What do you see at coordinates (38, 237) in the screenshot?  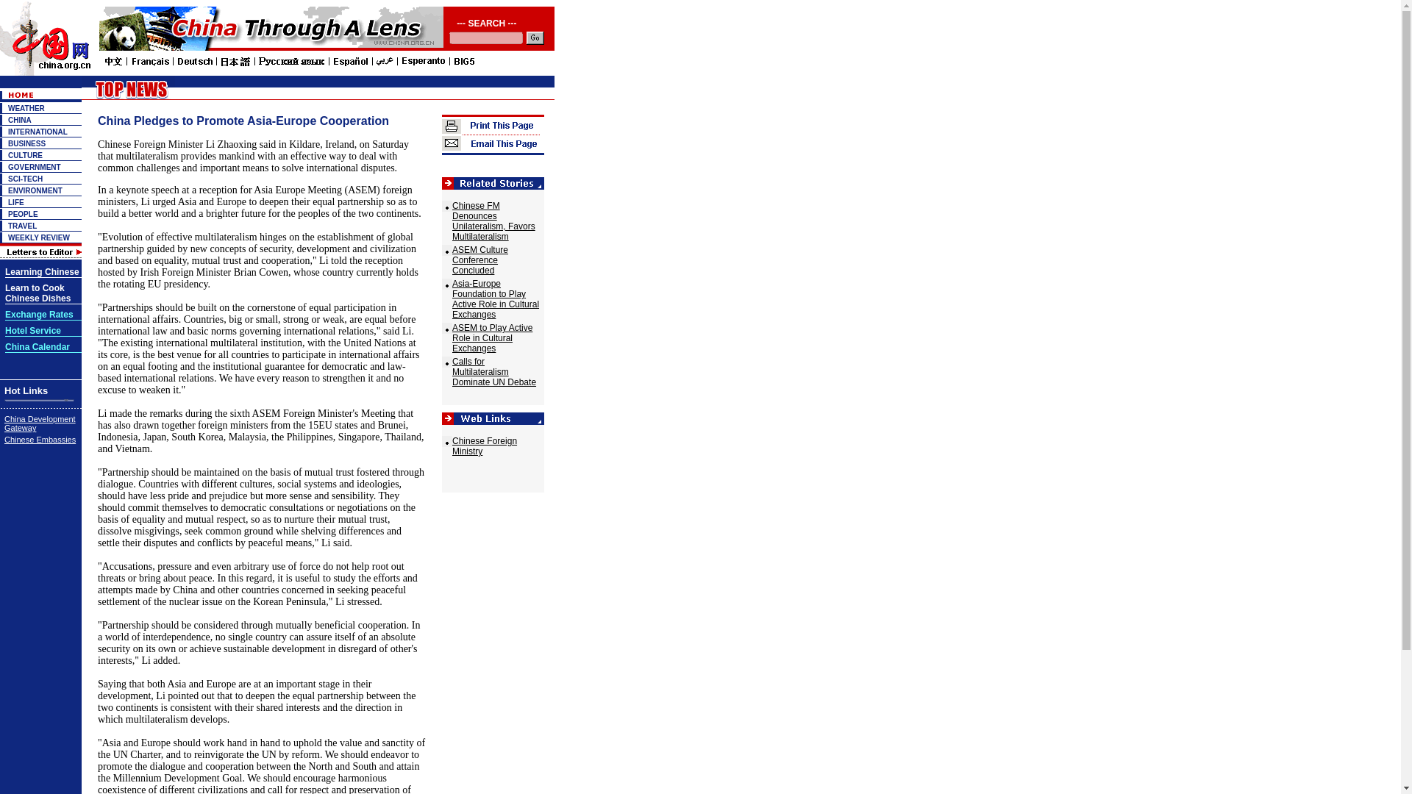 I see `WEEKLY REVIEW` at bounding box center [38, 237].